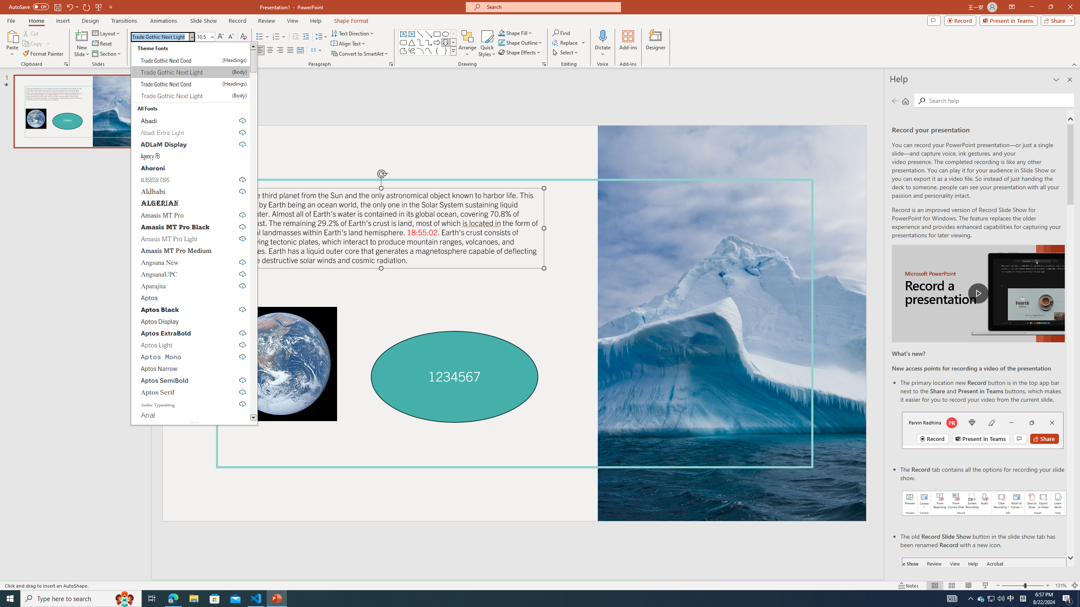 This screenshot has height=607, width=1080. Describe the element at coordinates (260, 51) in the screenshot. I see `Align Left` at that location.